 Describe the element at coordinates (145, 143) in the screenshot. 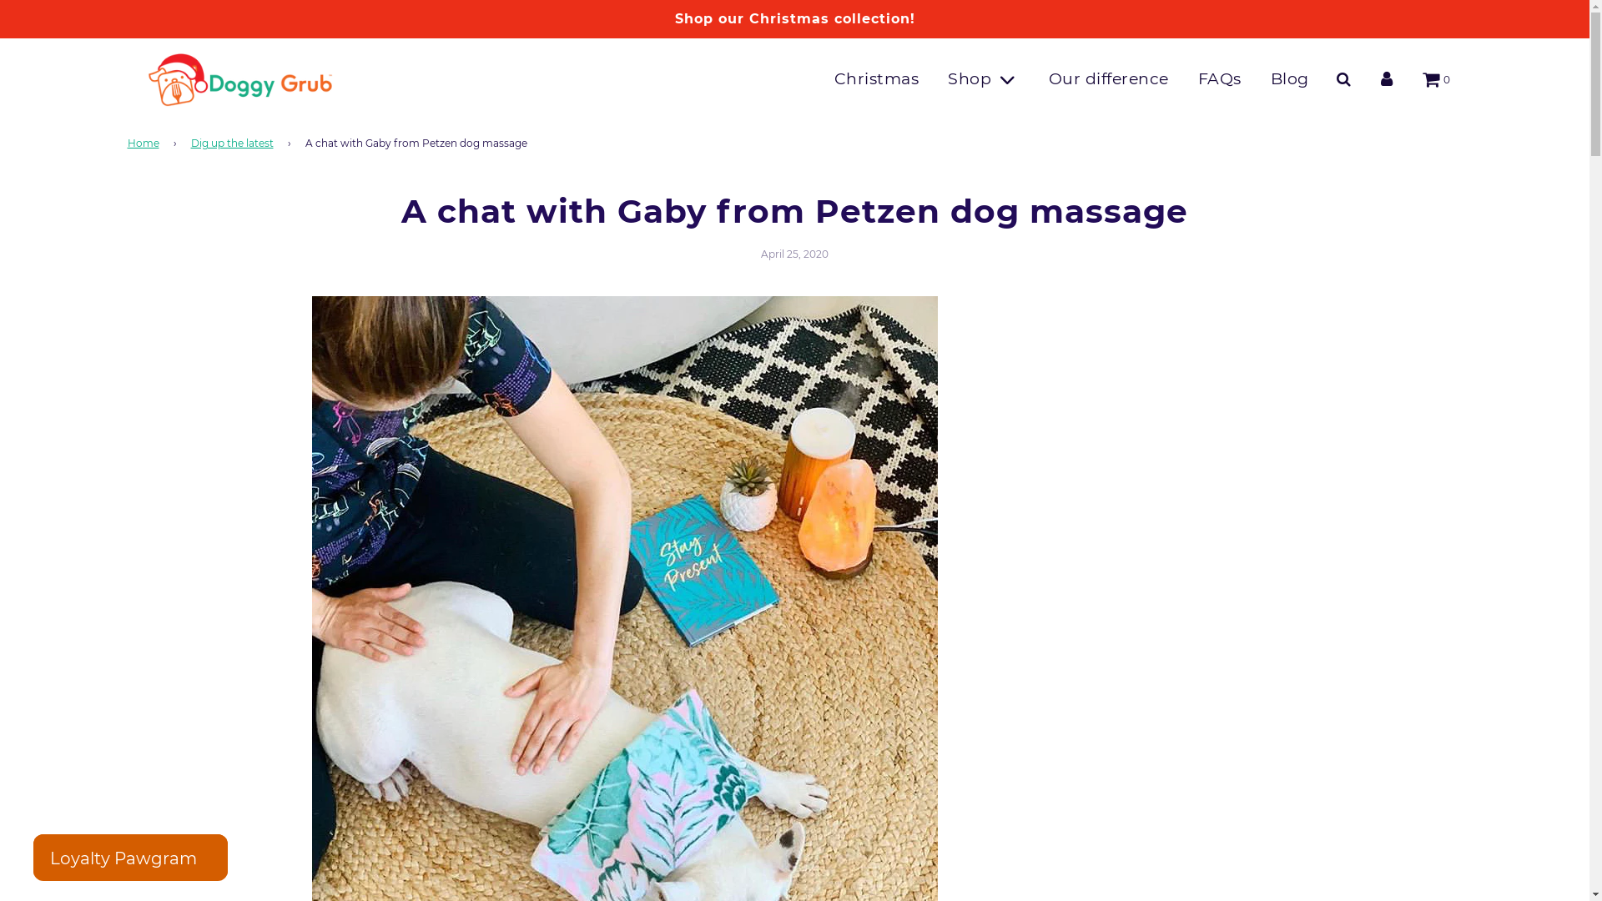

I see `Home` at that location.